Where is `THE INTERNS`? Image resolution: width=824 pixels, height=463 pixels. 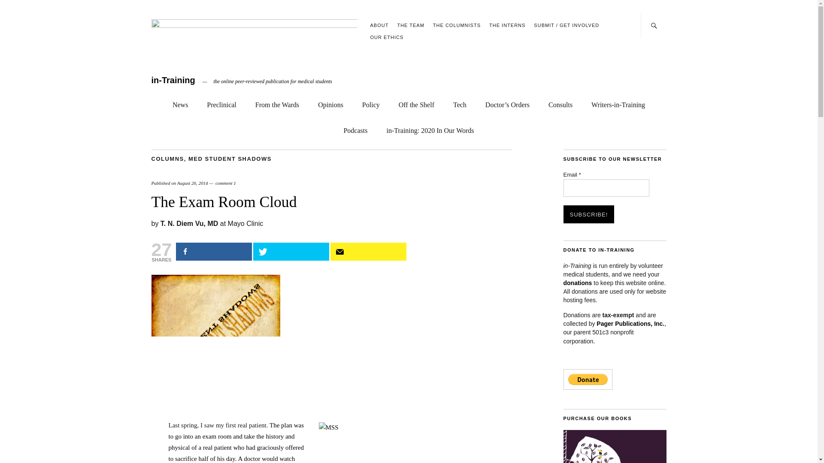
THE INTERNS is located at coordinates (507, 25).